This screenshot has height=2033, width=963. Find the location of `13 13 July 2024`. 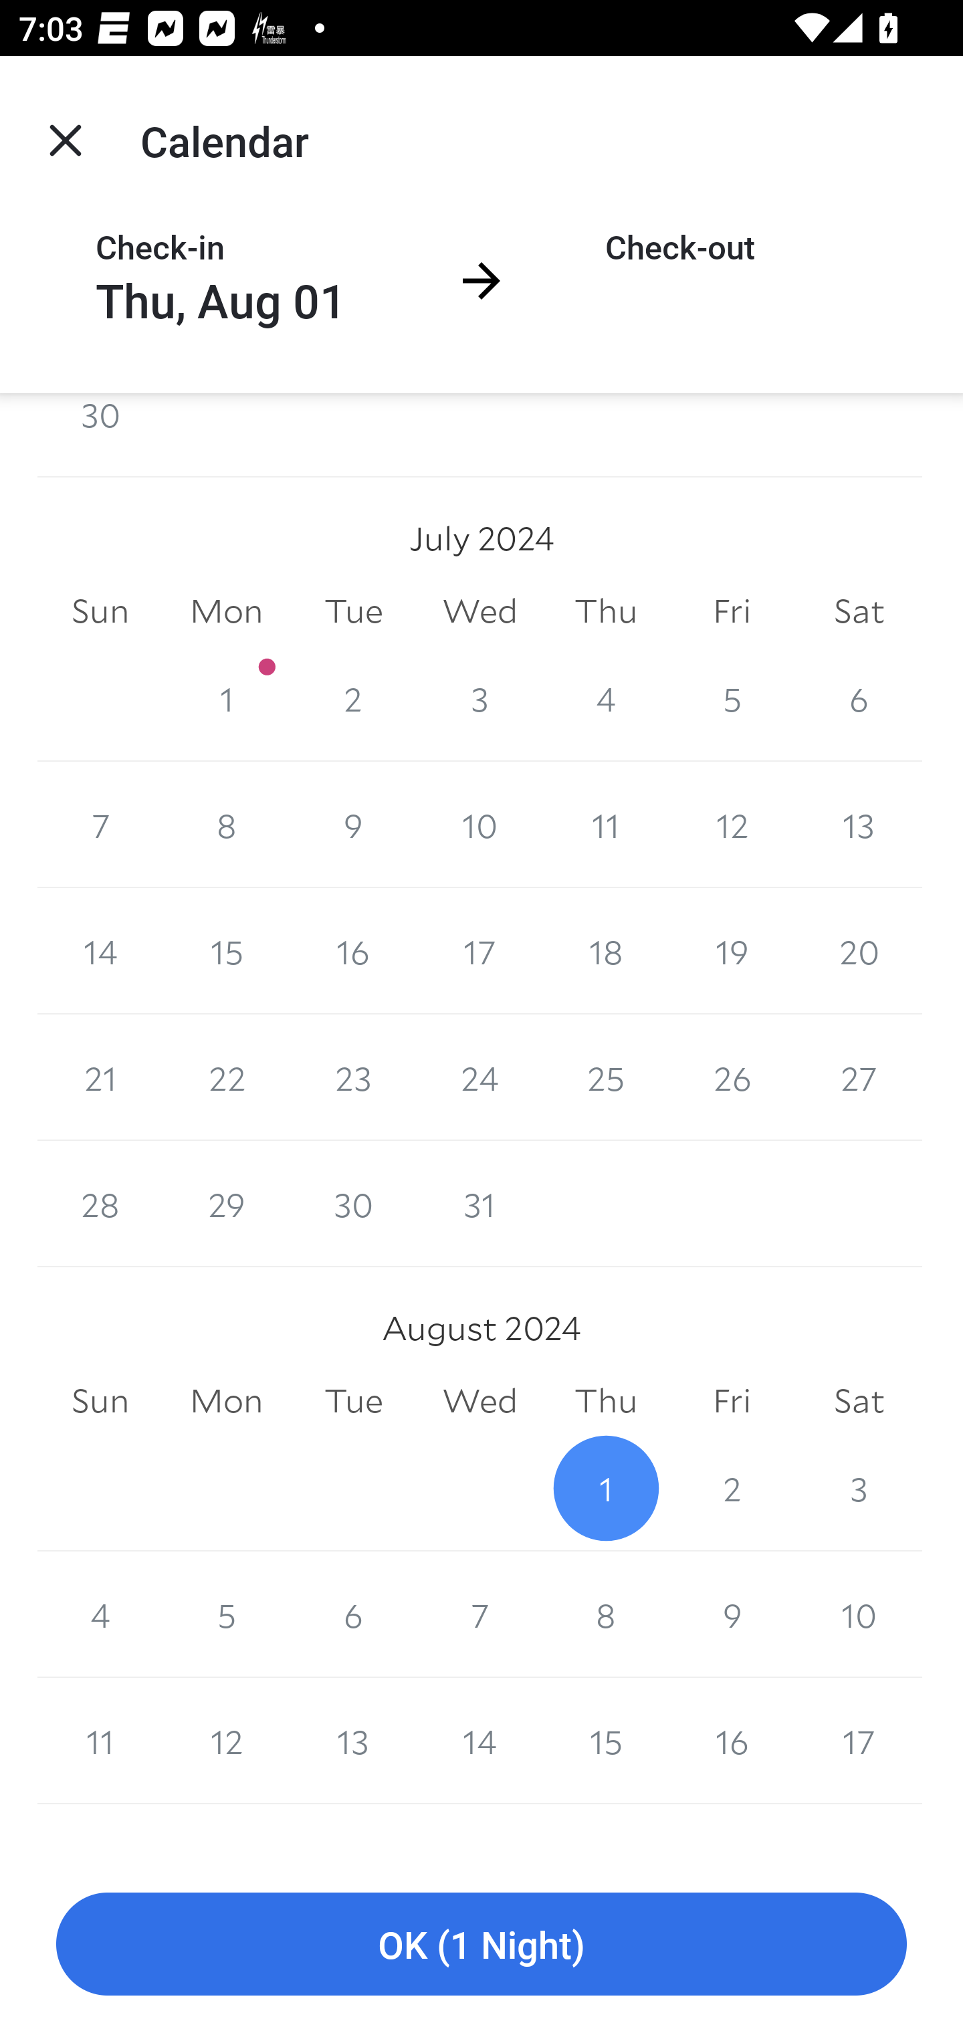

13 13 July 2024 is located at coordinates (859, 825).